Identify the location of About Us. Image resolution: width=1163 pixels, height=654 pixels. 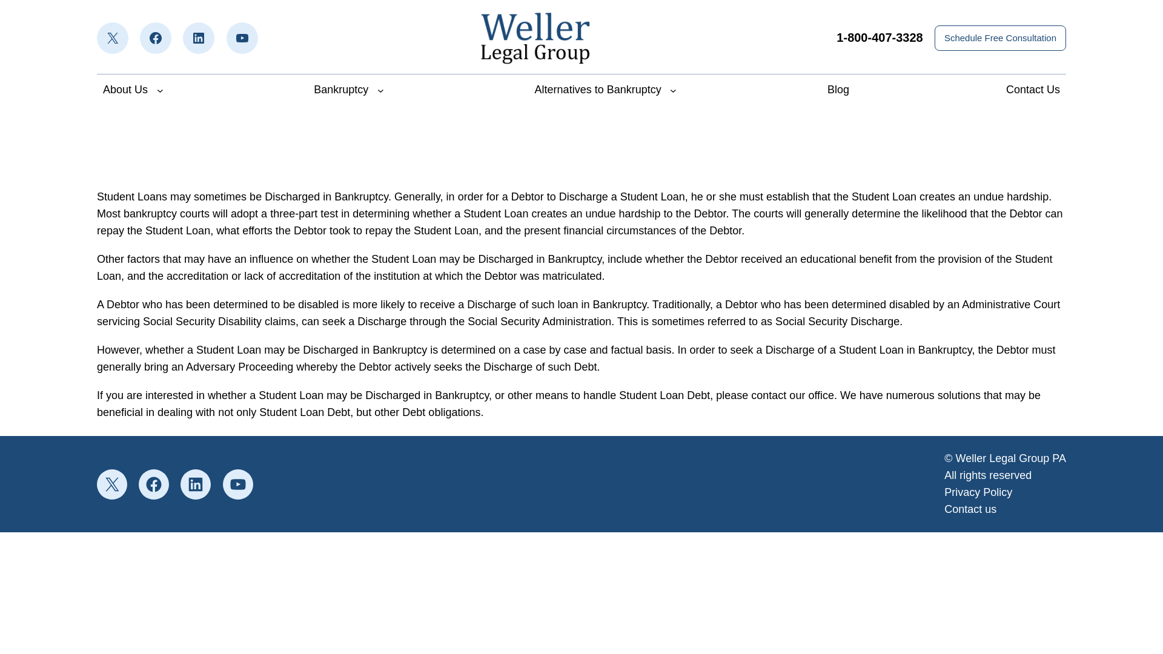
(125, 90).